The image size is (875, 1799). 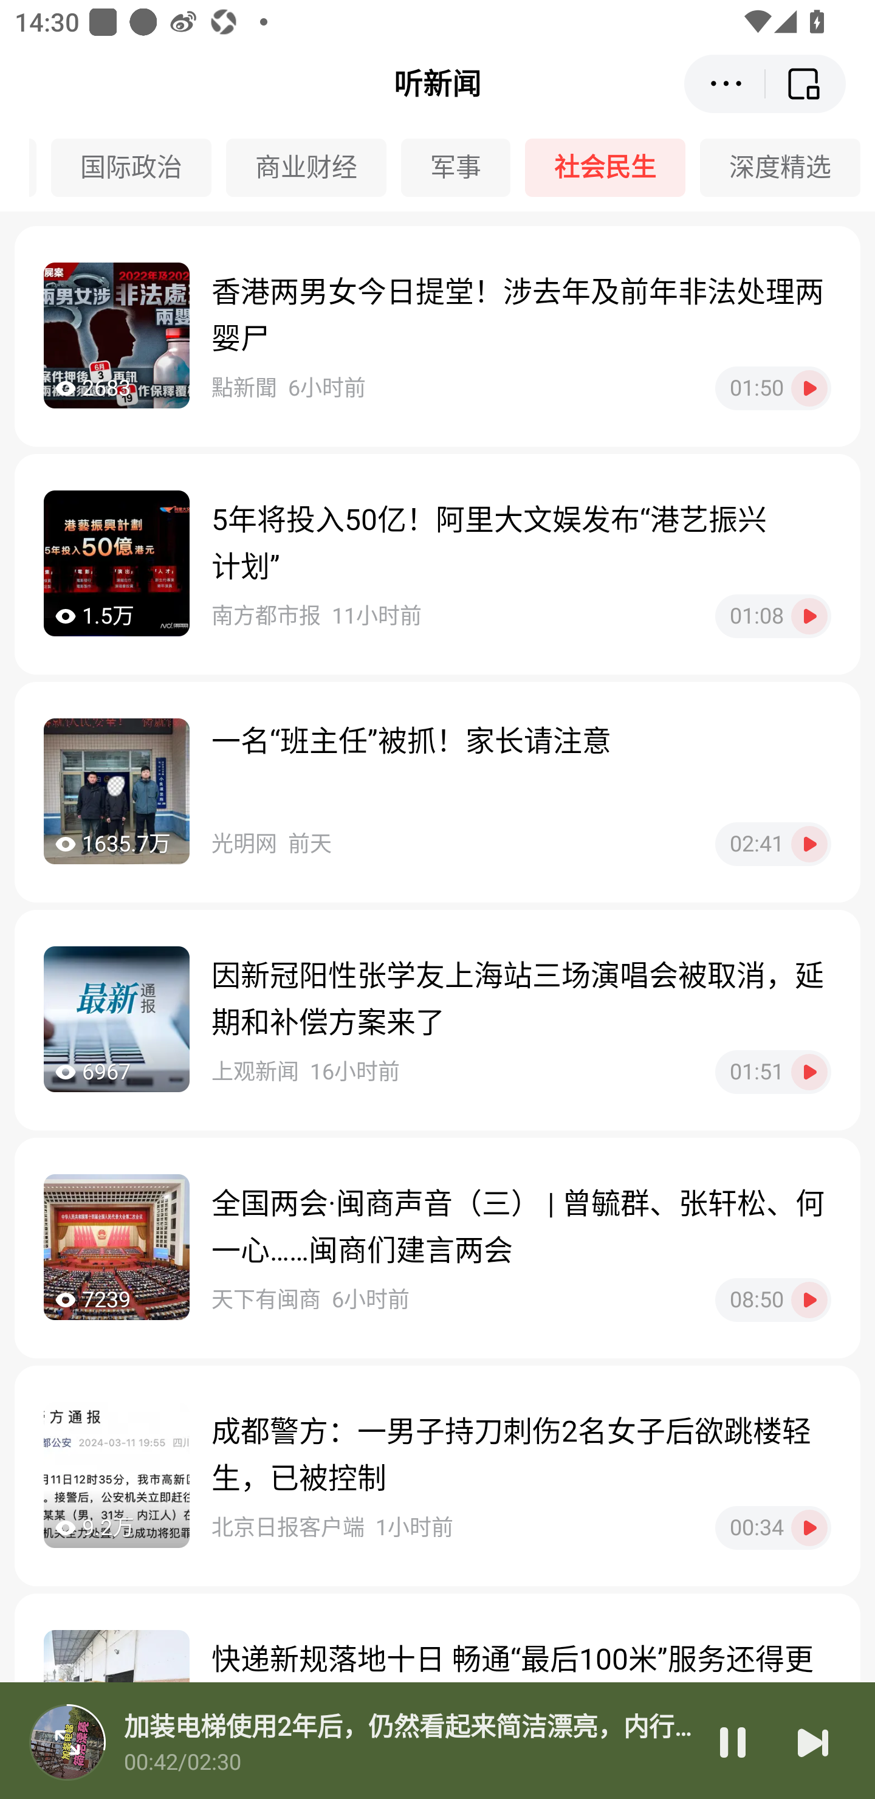 I want to click on 01:08, so click(x=773, y=616).